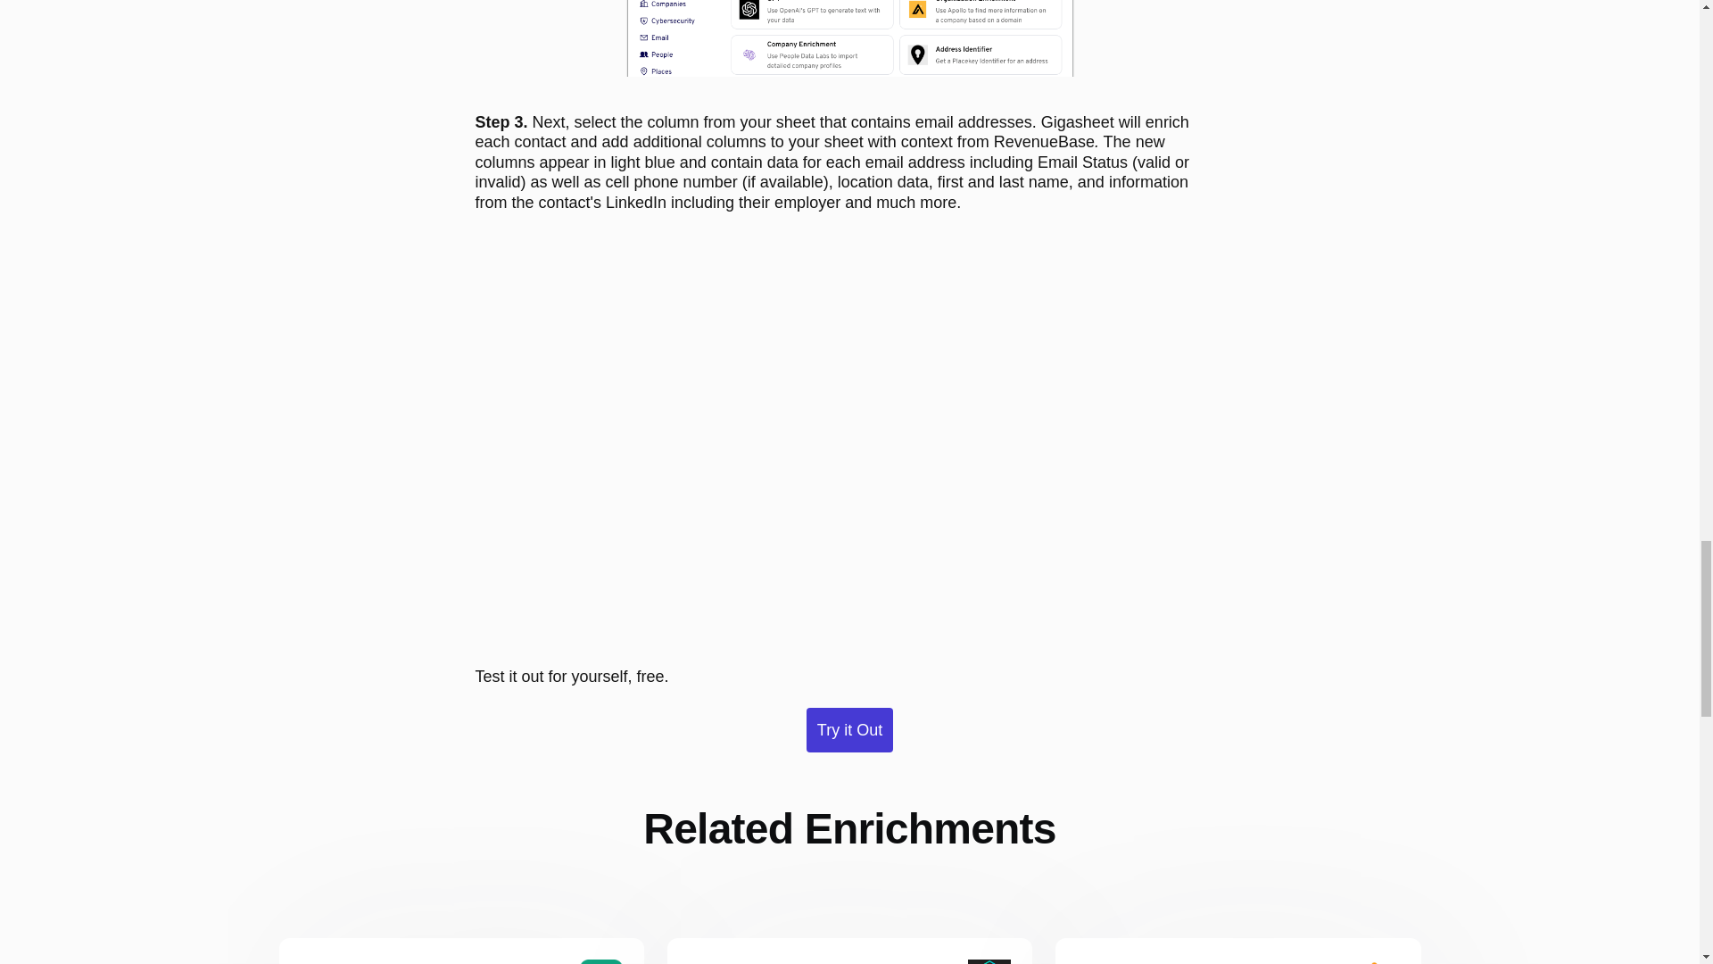  I want to click on Try it Out, so click(849, 730).